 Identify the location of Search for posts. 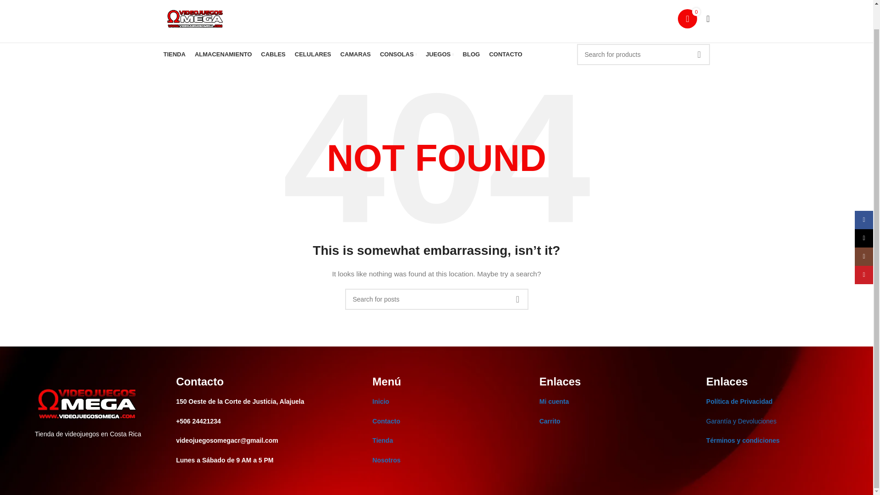
(436, 299).